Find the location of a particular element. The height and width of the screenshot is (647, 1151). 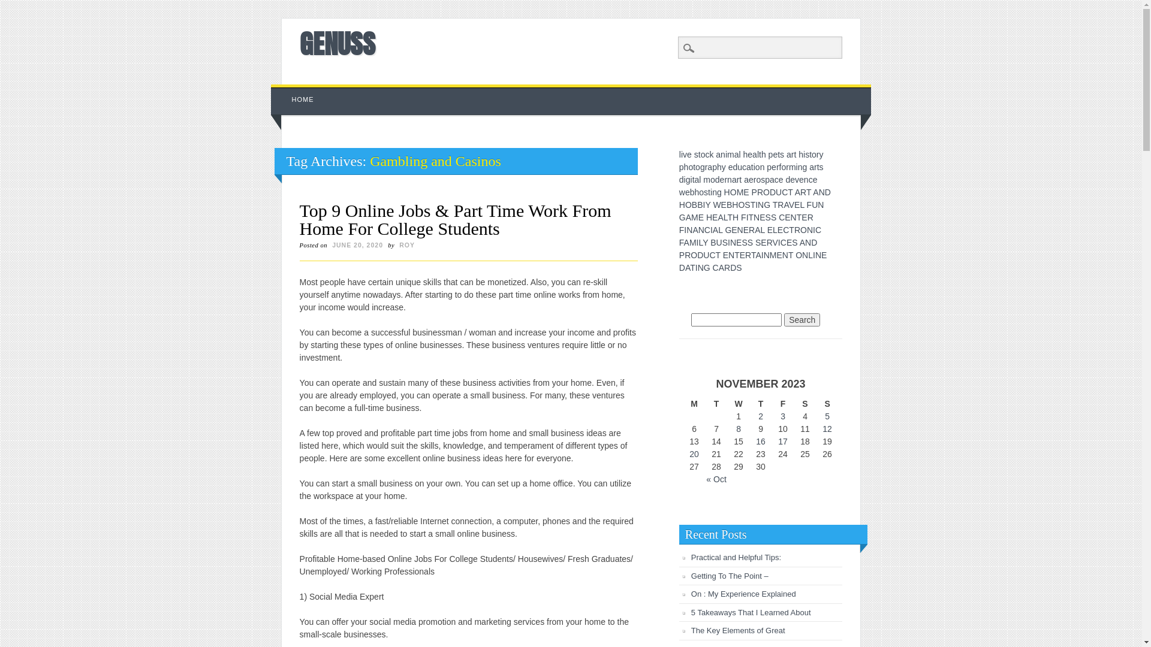

t is located at coordinates (740, 180).